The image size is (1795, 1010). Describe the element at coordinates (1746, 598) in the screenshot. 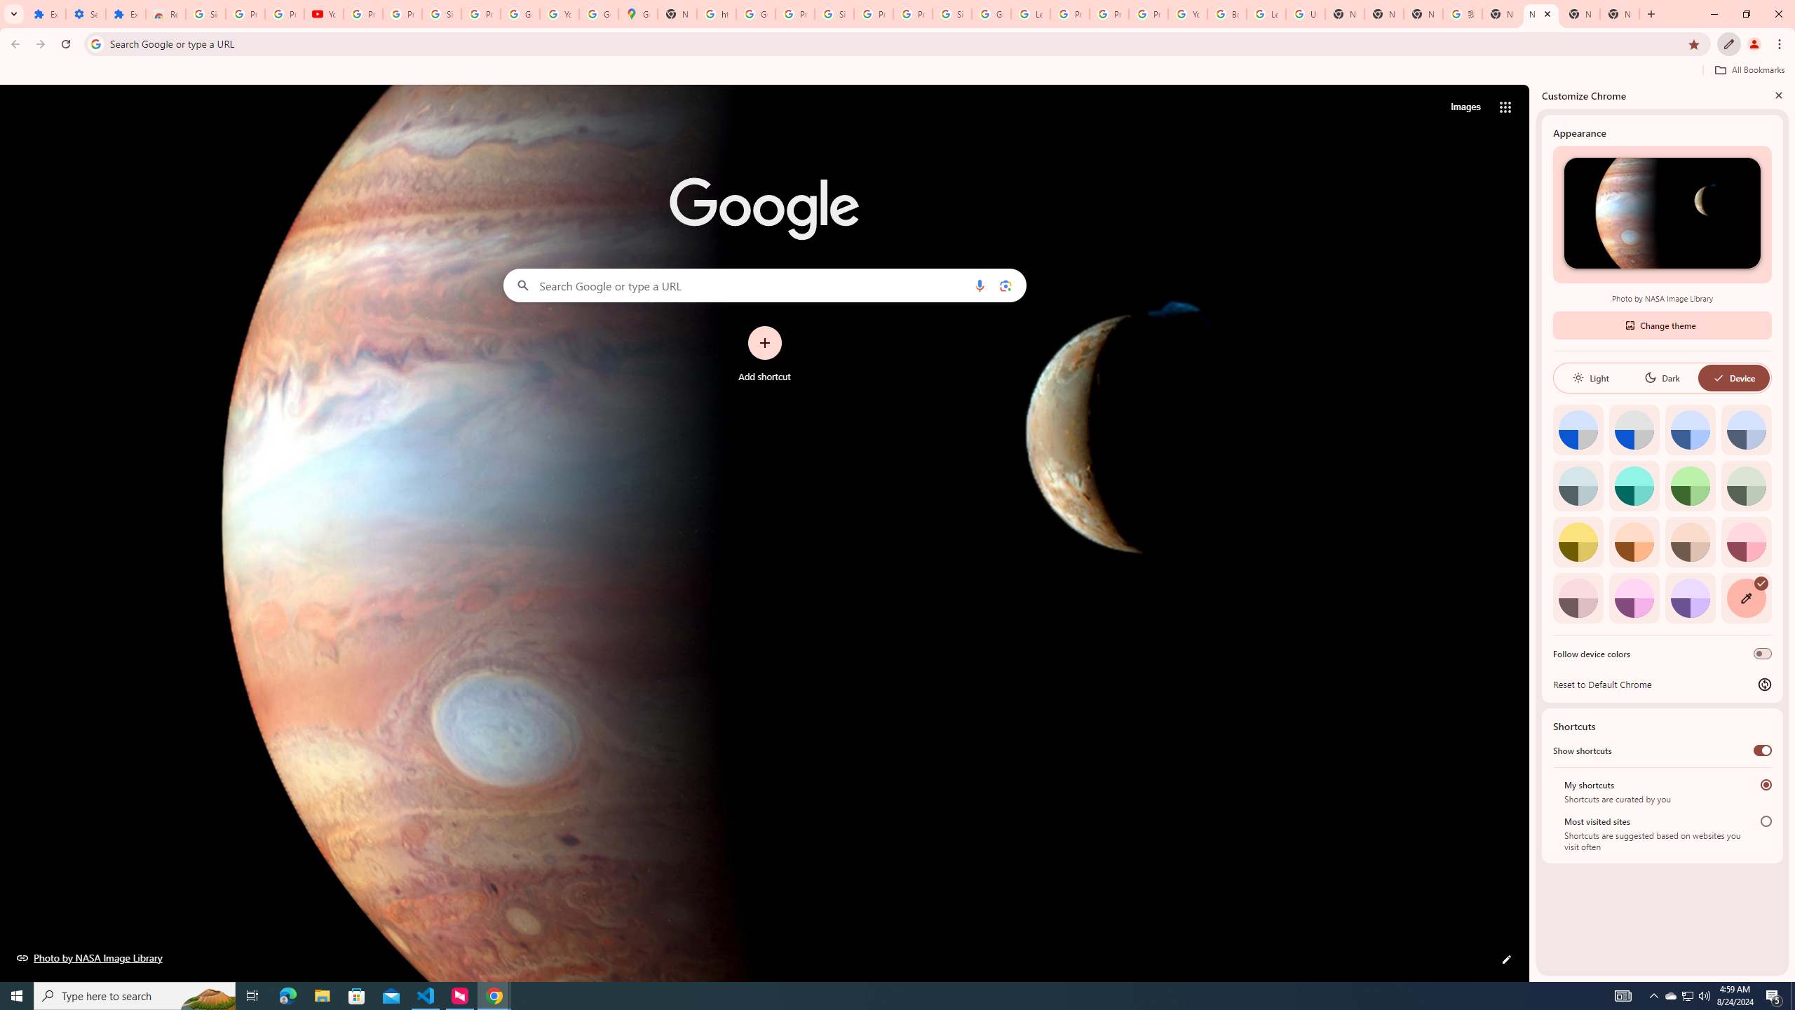

I see `Custom color` at that location.